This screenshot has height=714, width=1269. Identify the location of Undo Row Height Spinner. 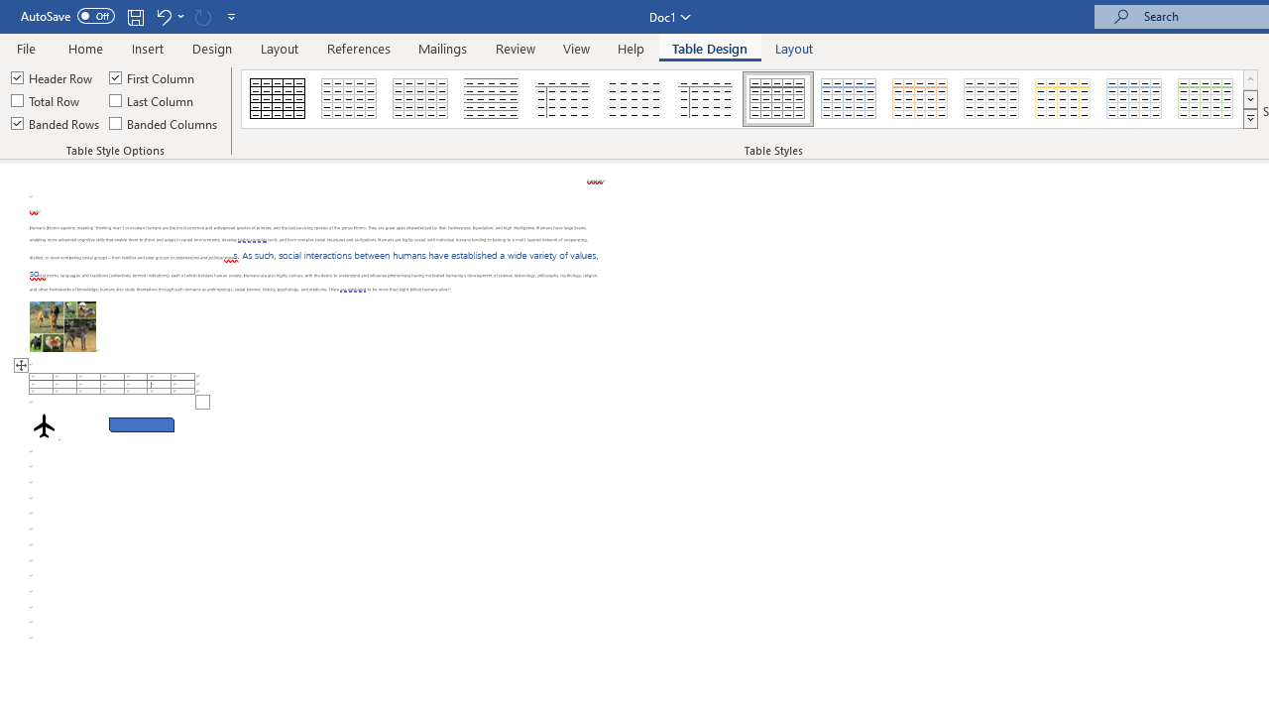
(169, 16).